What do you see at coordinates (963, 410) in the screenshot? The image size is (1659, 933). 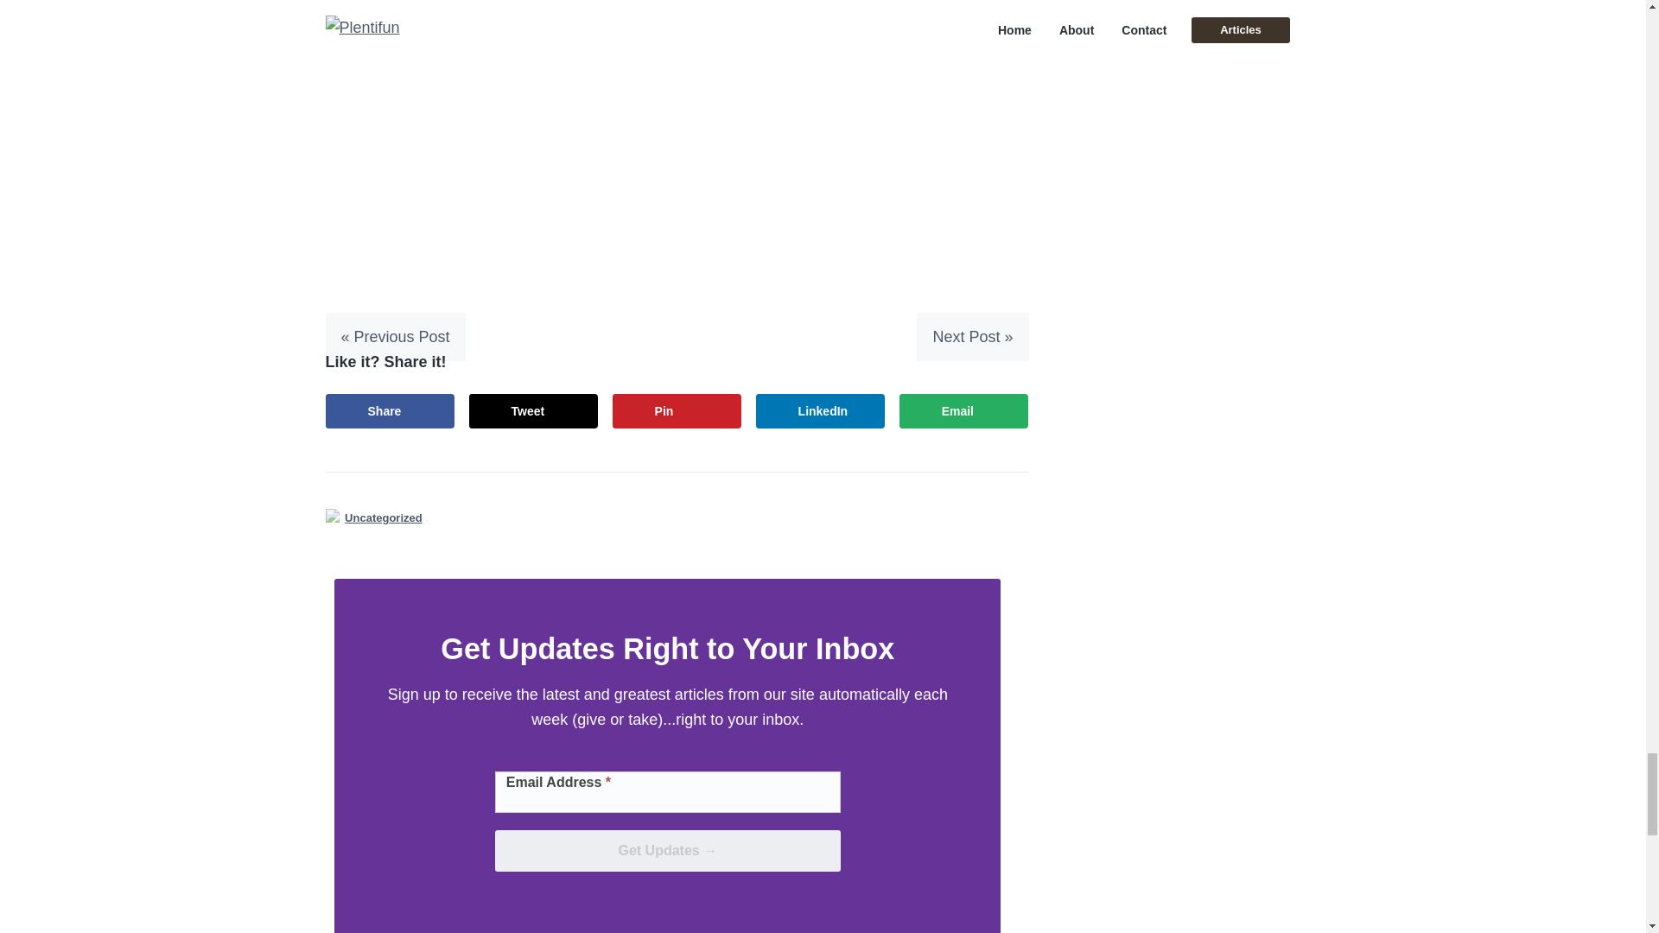 I see `Send over email` at bounding box center [963, 410].